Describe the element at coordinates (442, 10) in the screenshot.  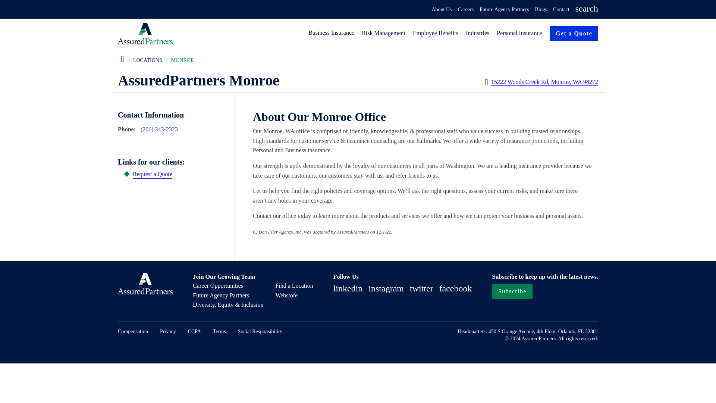
I see `About Us` at that location.